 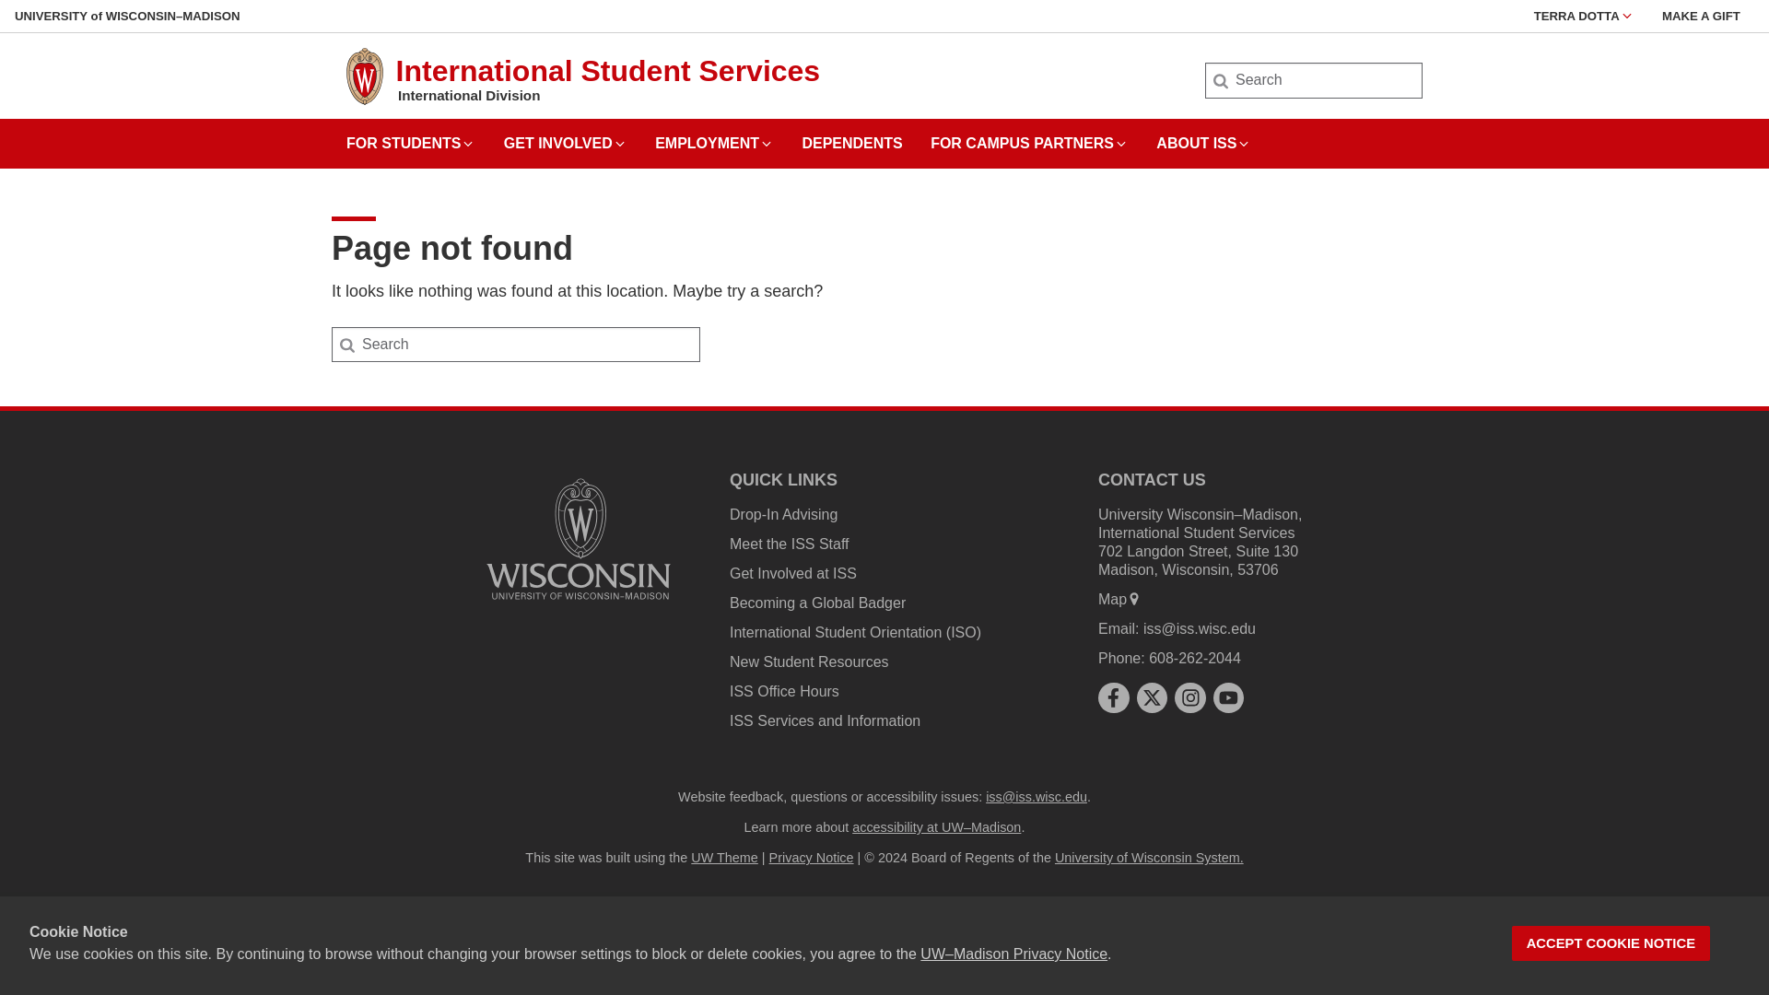 I want to click on GET INVOLVED Expand, so click(x=566, y=136).